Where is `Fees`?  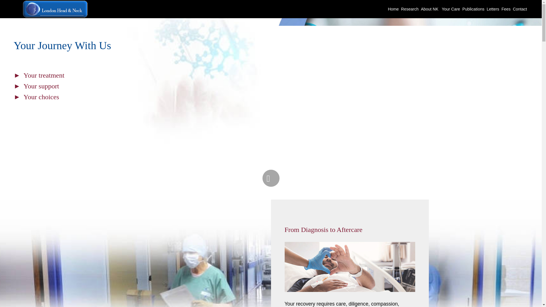 Fees is located at coordinates (506, 9).